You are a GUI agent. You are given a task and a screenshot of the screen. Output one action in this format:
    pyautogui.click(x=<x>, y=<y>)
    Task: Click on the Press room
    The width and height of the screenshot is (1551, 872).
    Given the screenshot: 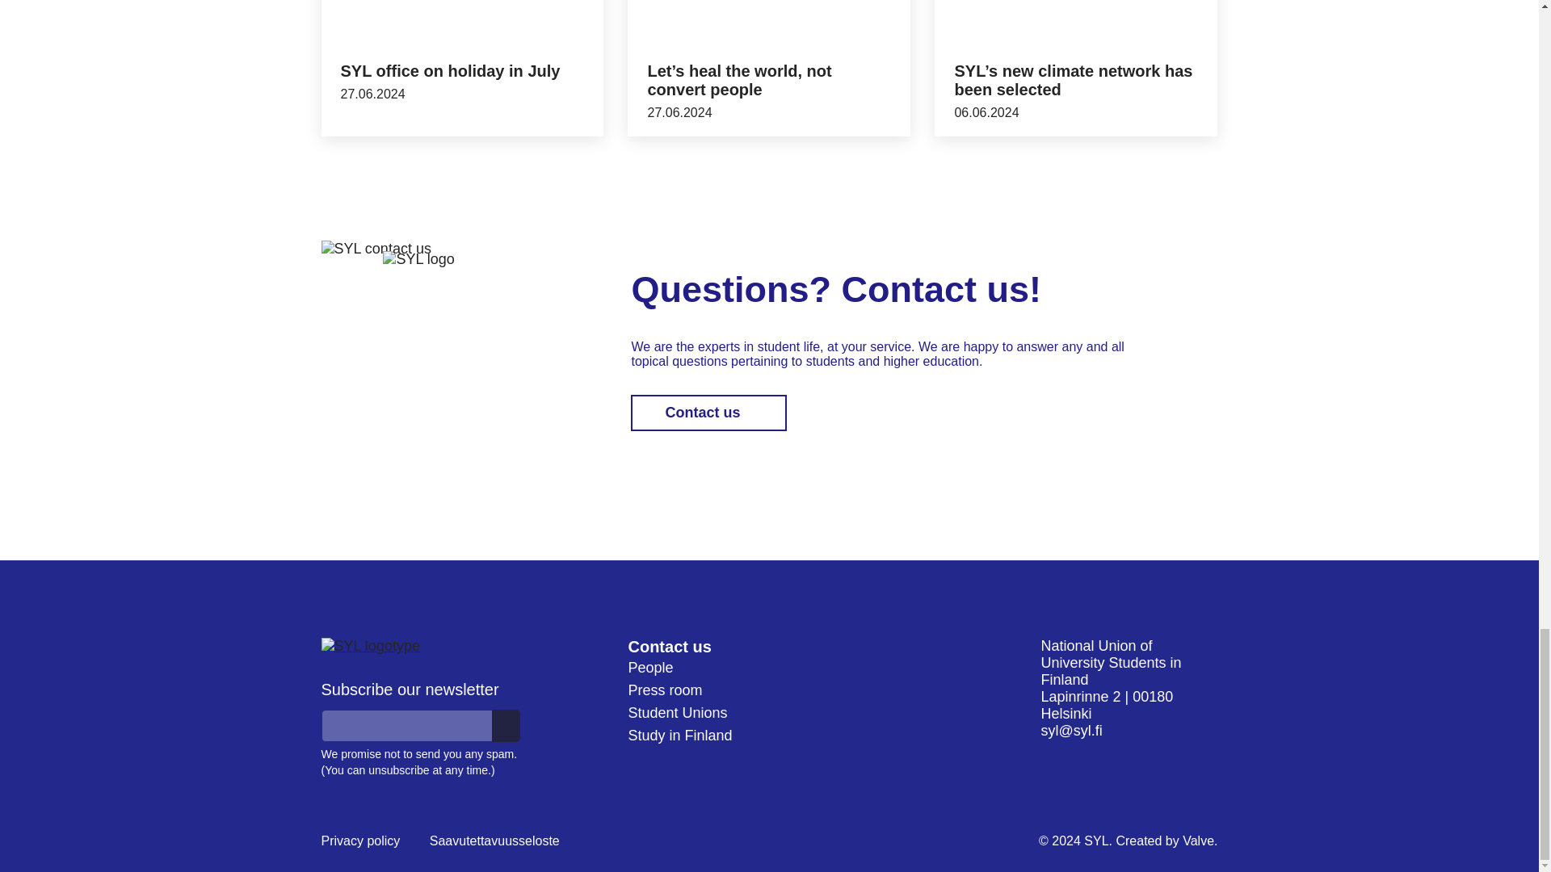 What is the action you would take?
    pyautogui.click(x=665, y=690)
    